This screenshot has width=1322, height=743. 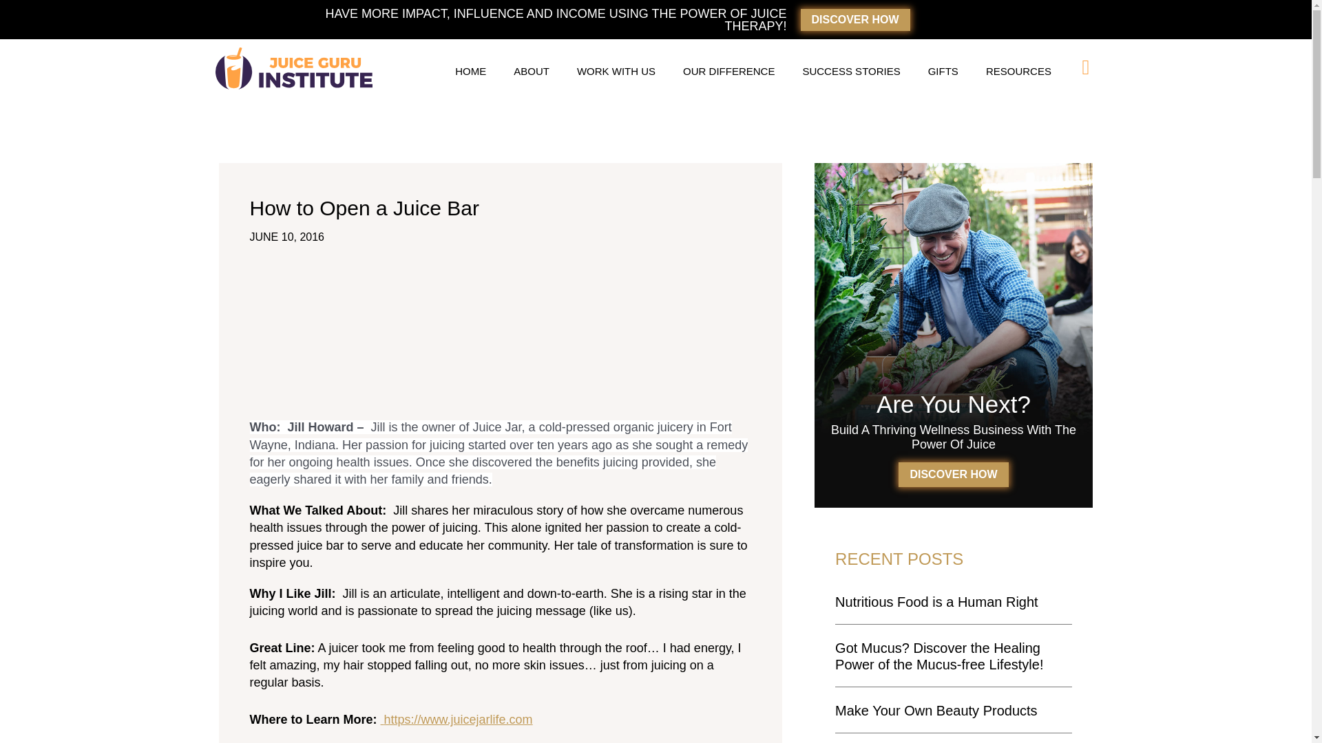 What do you see at coordinates (1018, 72) in the screenshot?
I see `RESOURCES` at bounding box center [1018, 72].